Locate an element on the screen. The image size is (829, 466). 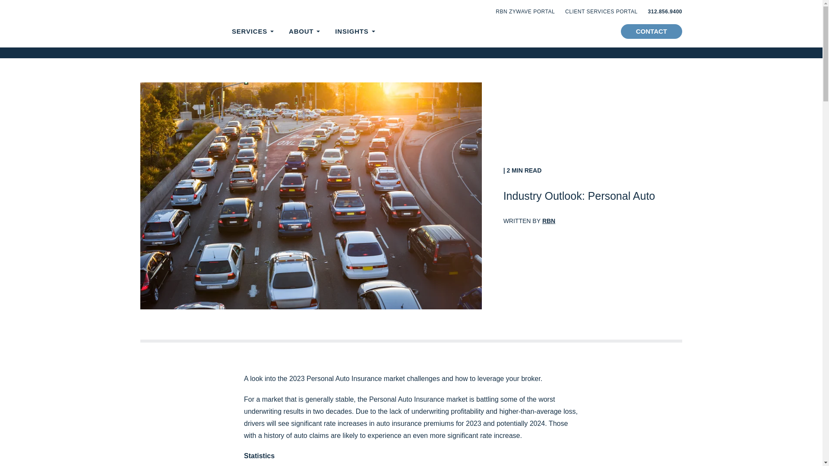
RBN is located at coordinates (548, 221).